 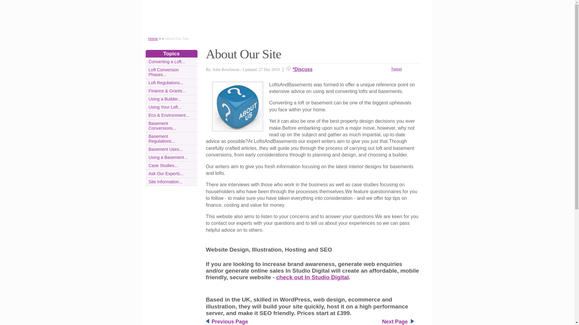 I want to click on Converting a Loft..., so click(x=166, y=61).